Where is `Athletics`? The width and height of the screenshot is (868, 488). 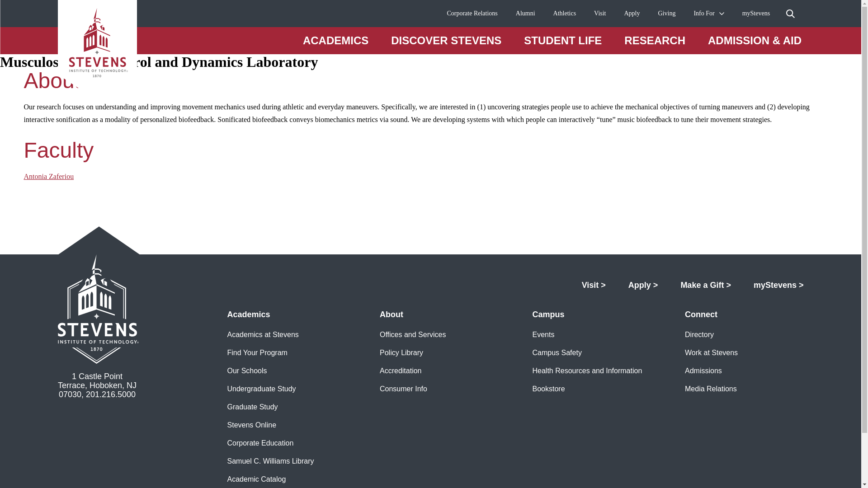
Athletics is located at coordinates (565, 14).